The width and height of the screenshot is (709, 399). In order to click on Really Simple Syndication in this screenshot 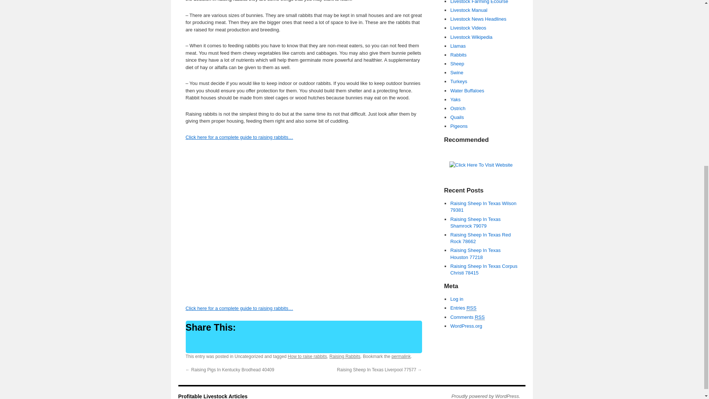, I will do `click(480, 317)`.